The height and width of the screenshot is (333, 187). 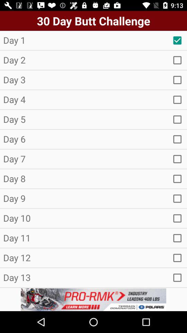 I want to click on check for day1, so click(x=177, y=40).